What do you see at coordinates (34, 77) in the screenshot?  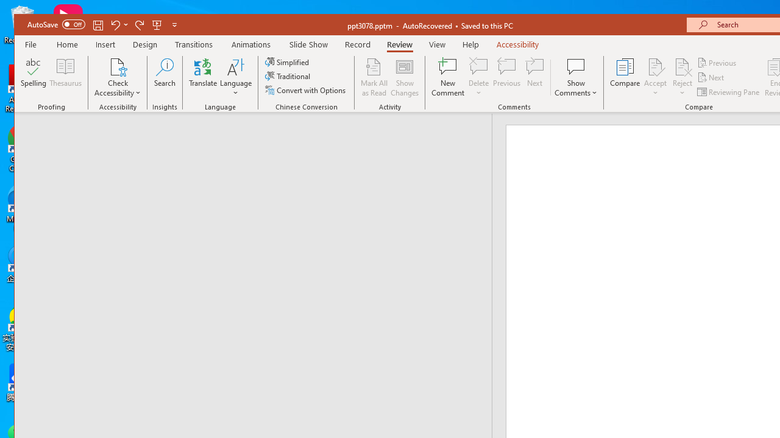 I see `Spelling...` at bounding box center [34, 77].